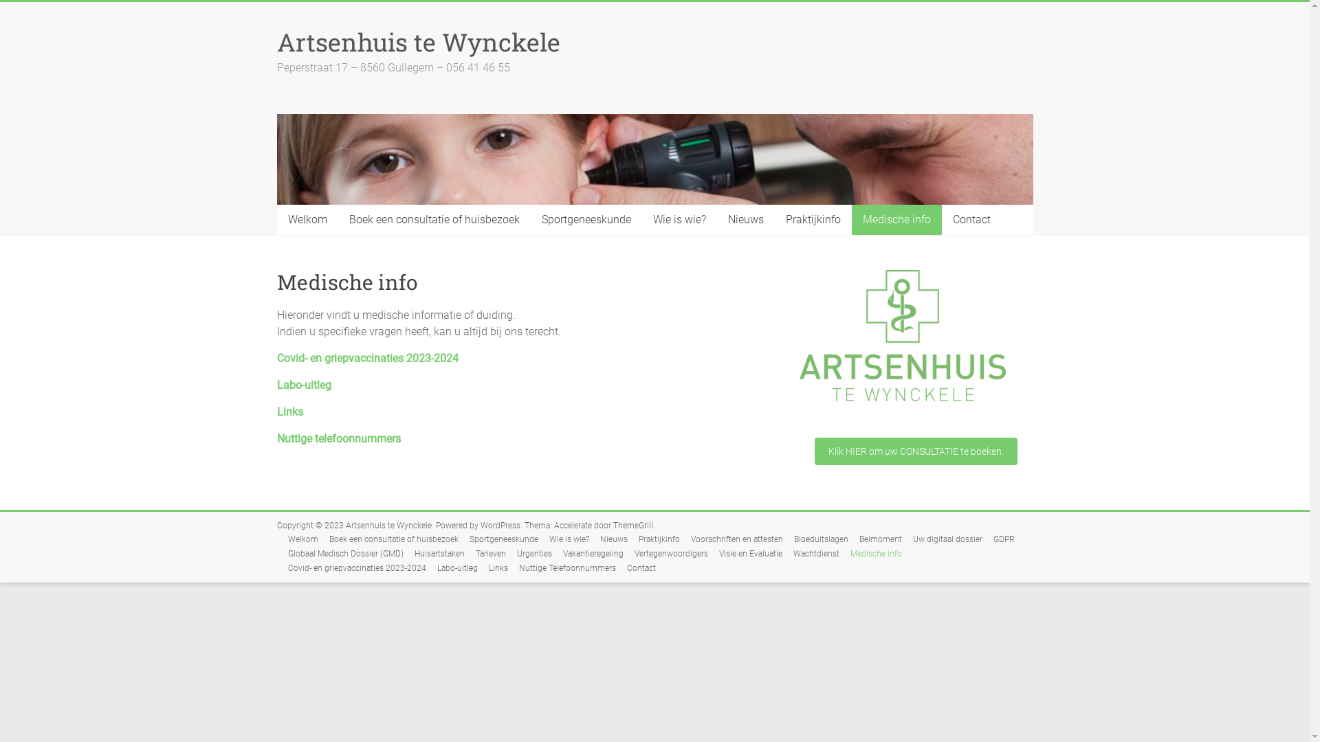 The image size is (1320, 742). What do you see at coordinates (665, 554) in the screenshot?
I see `Vertegenwoordigers` at bounding box center [665, 554].